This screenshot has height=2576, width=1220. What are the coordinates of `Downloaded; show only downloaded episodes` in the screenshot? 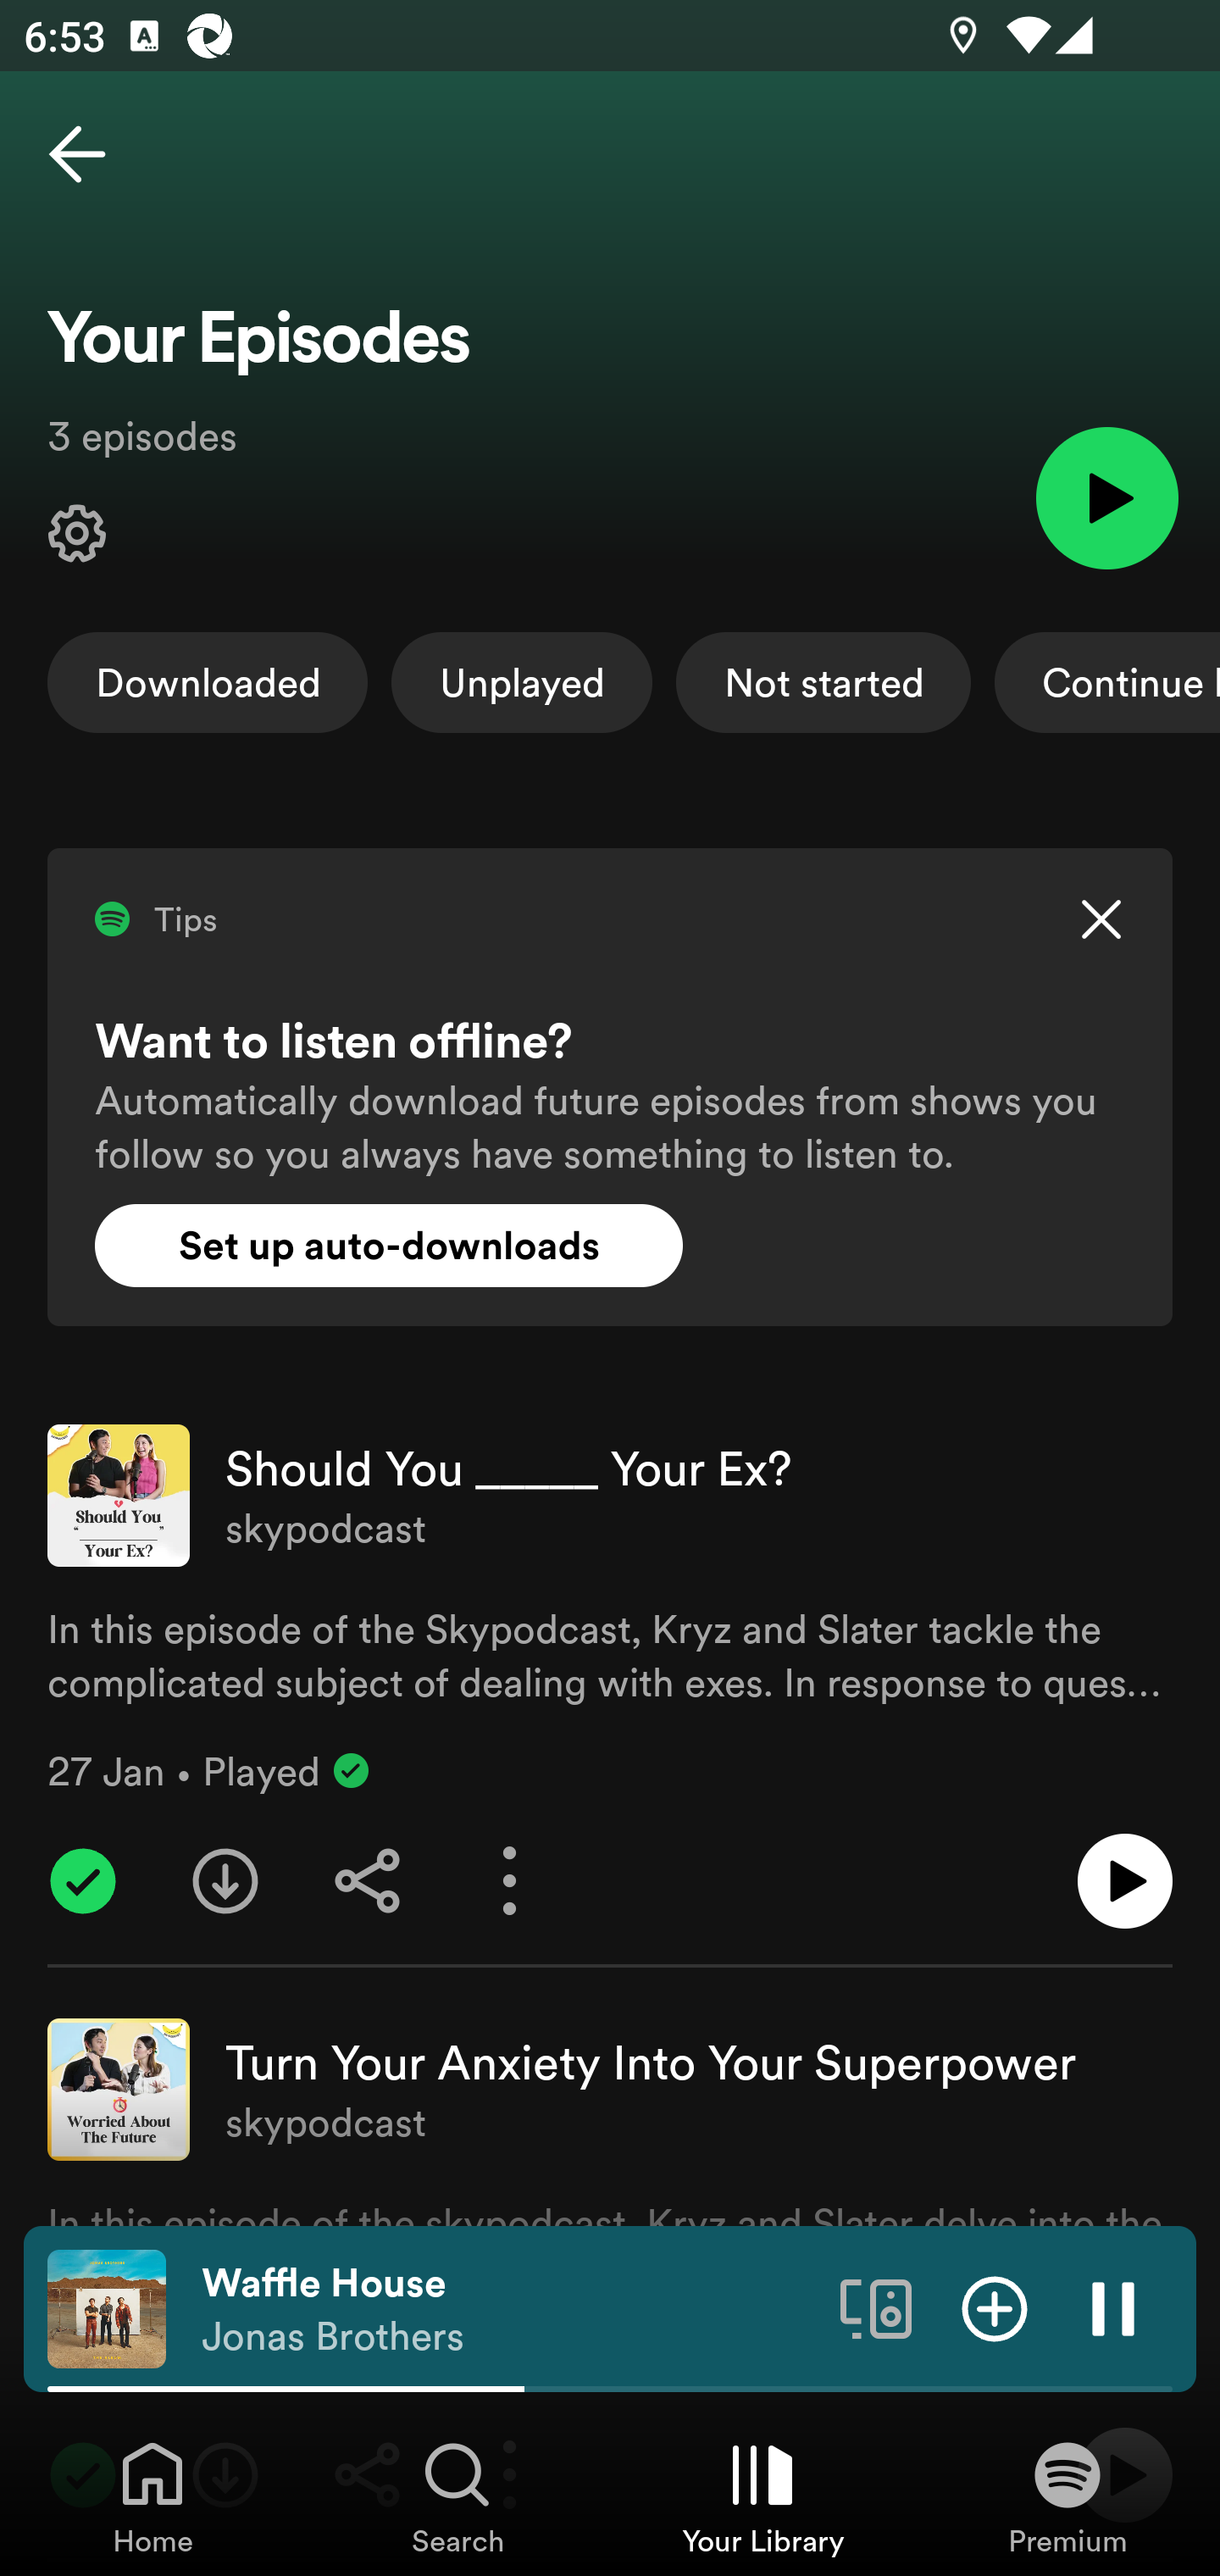 It's located at (207, 681).